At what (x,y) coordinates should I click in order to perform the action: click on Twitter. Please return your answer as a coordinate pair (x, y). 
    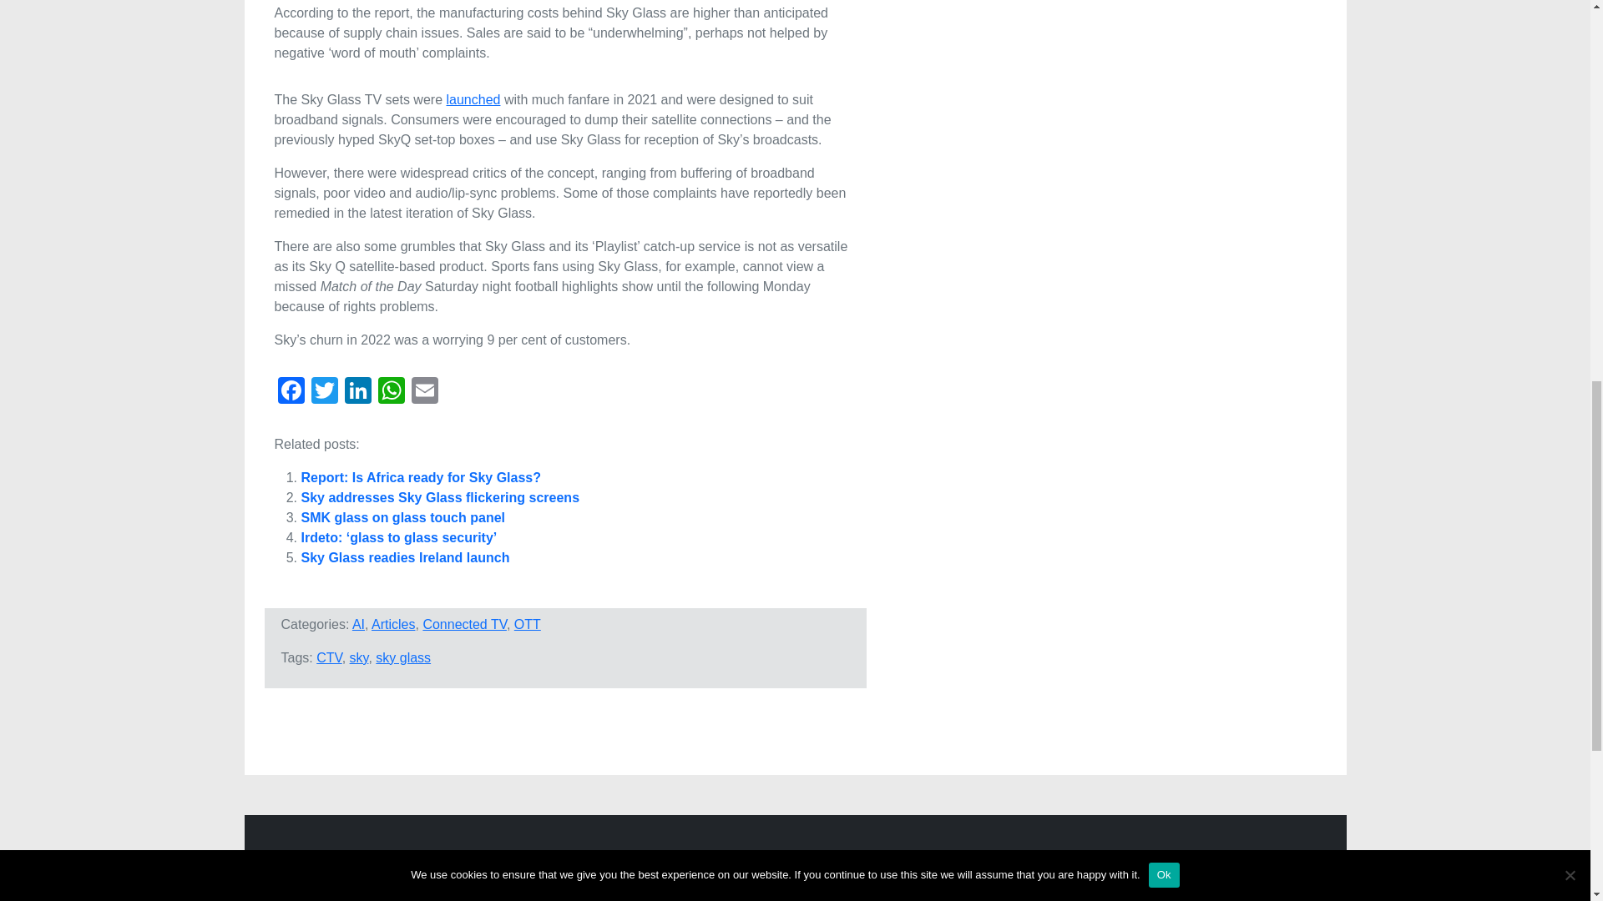
    Looking at the image, I should click on (324, 392).